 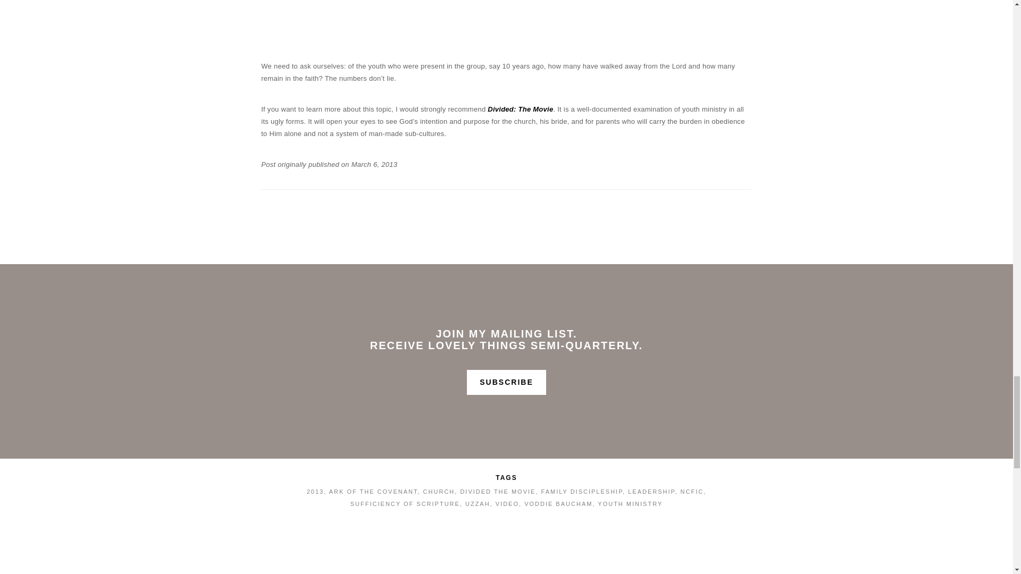 I want to click on UZZAH, so click(x=478, y=503).